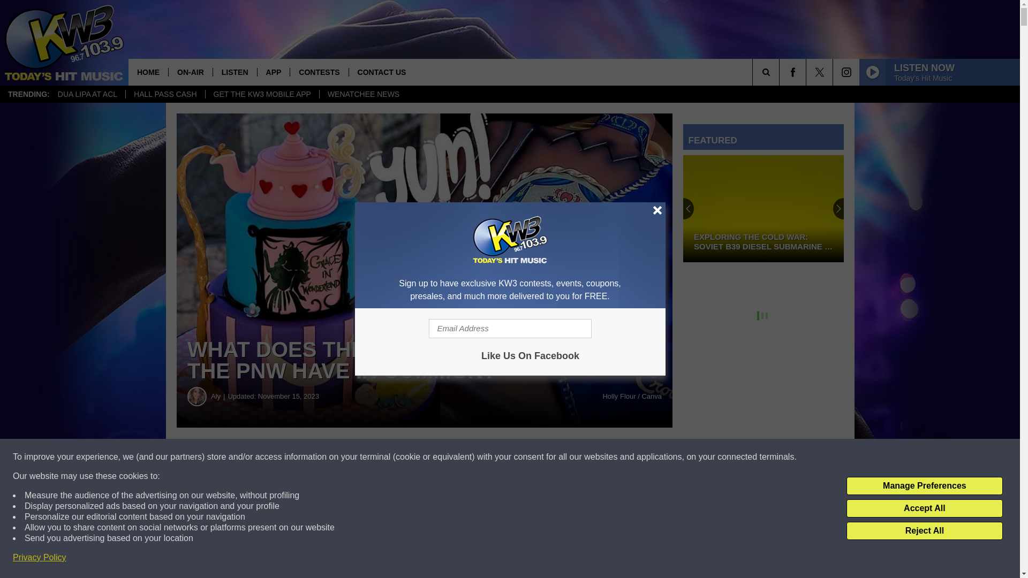 This screenshot has height=578, width=1028. What do you see at coordinates (924, 508) in the screenshot?
I see `Accept All` at bounding box center [924, 508].